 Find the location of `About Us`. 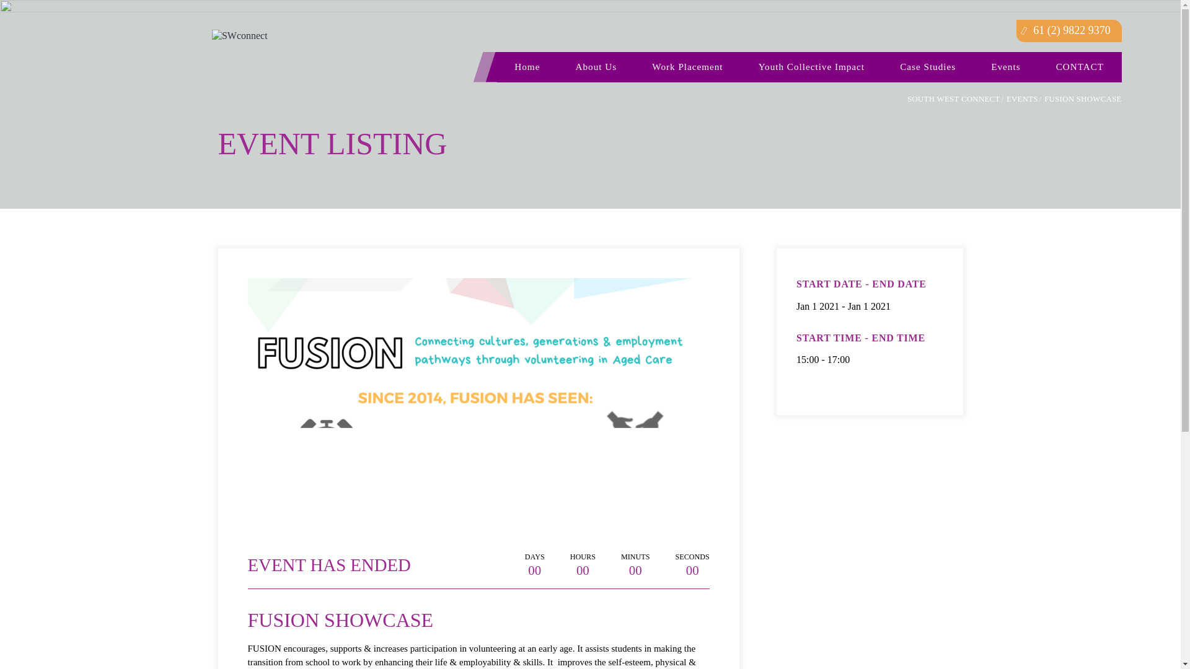

About Us is located at coordinates (596, 67).